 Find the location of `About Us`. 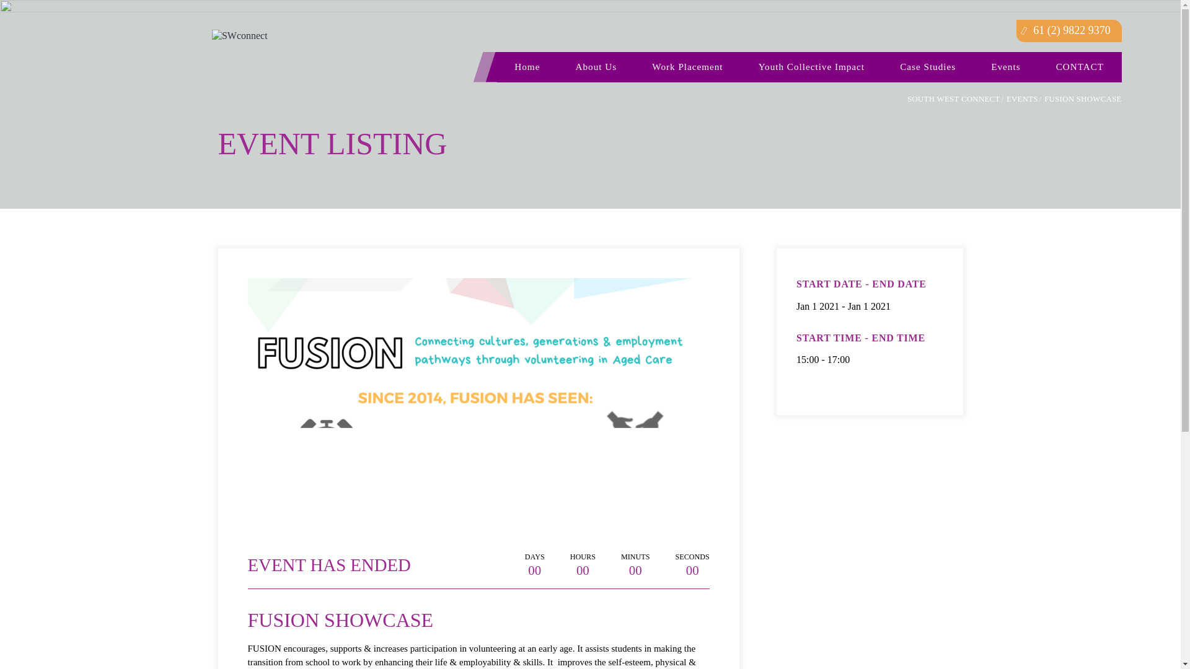

About Us is located at coordinates (596, 67).